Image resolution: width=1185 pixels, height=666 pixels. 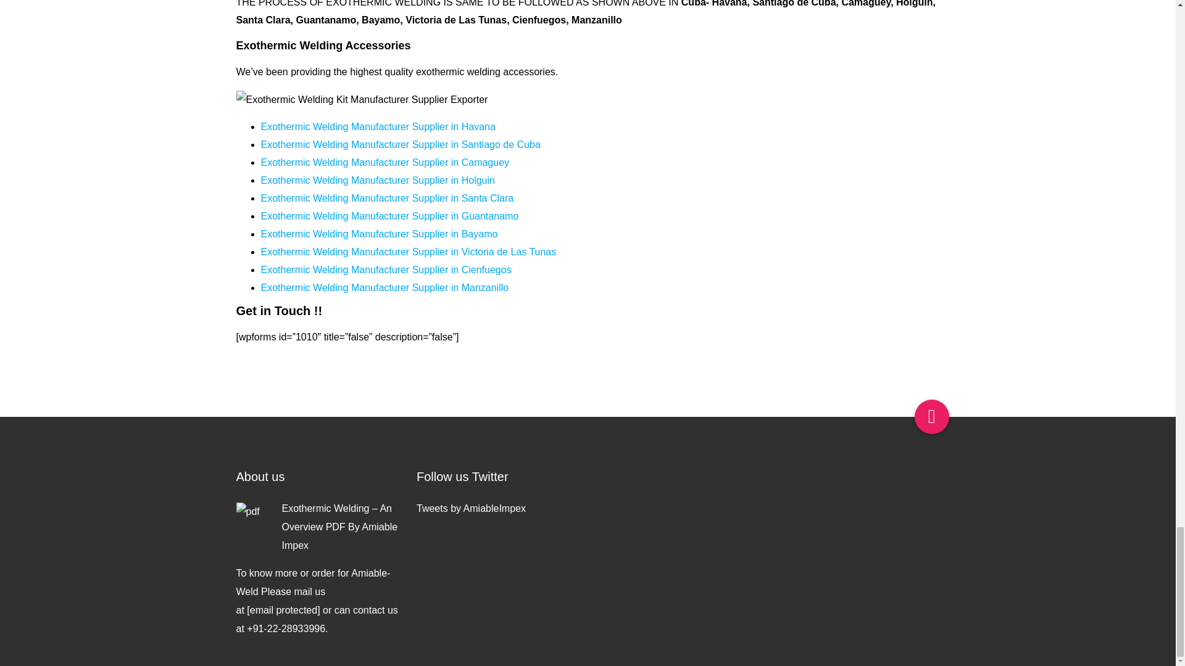 What do you see at coordinates (386, 199) in the screenshot?
I see `Exothermic Welding Manufacturer Supplier in Santa Clara` at bounding box center [386, 199].